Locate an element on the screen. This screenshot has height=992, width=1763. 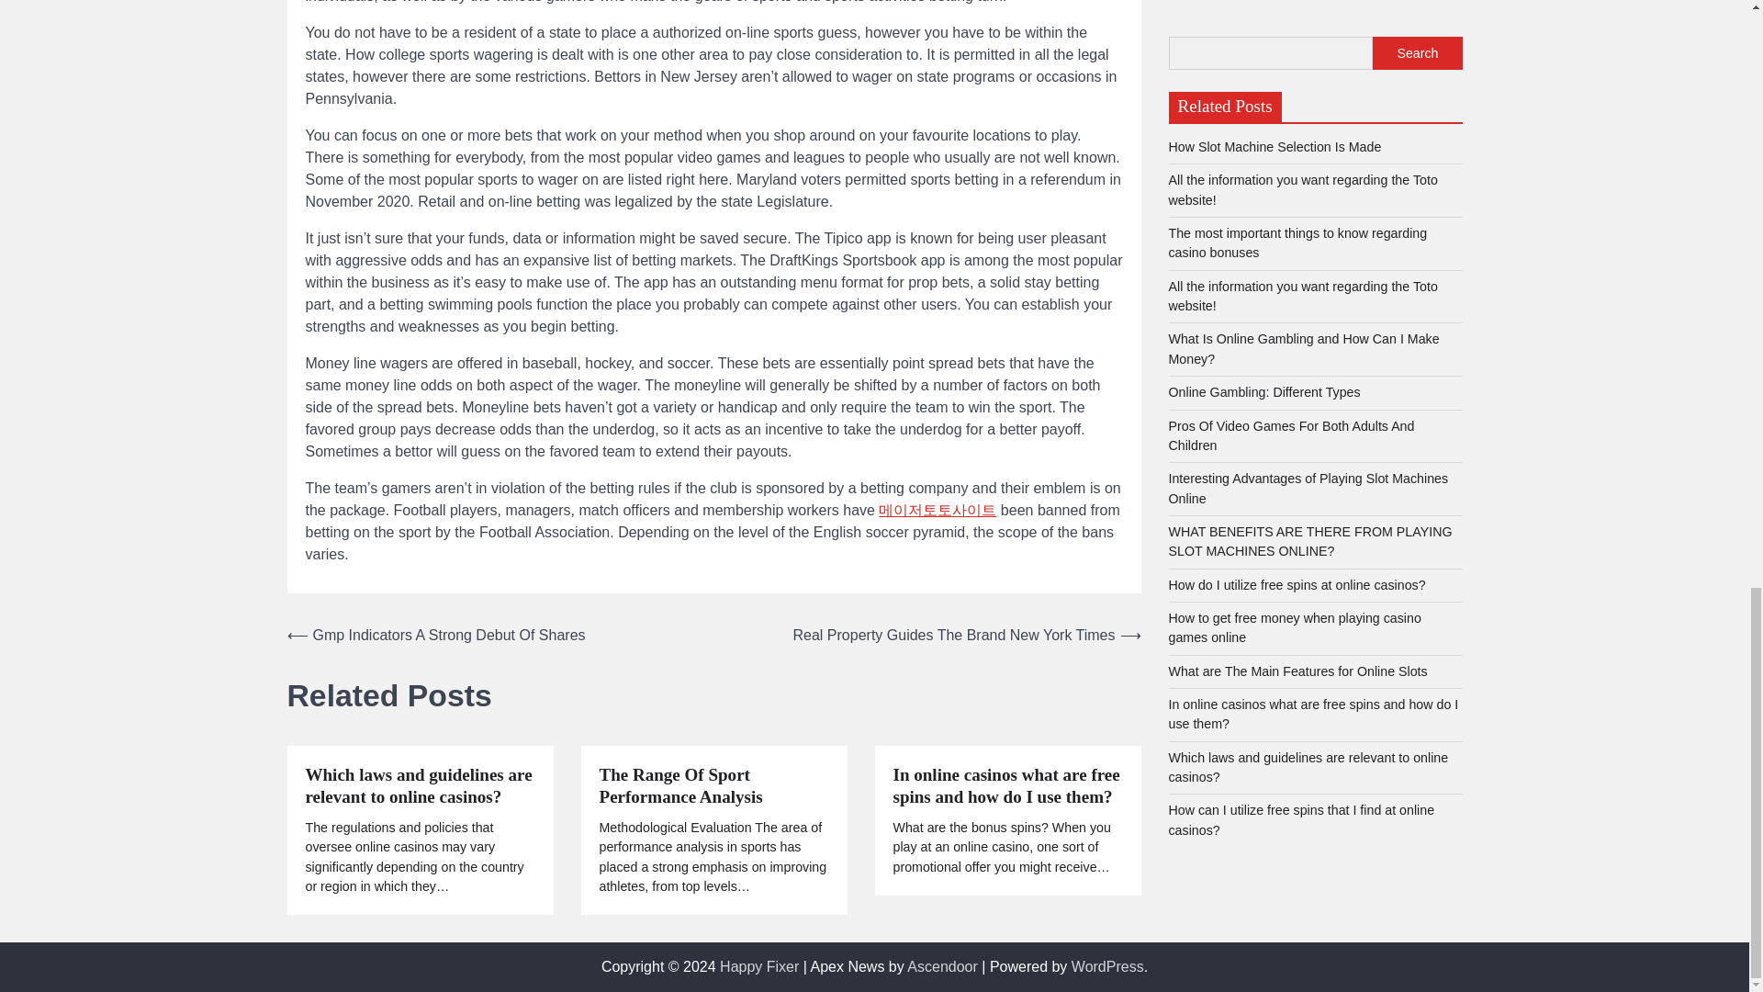
The Range Of Sport Performance Analysis is located at coordinates (713, 786).